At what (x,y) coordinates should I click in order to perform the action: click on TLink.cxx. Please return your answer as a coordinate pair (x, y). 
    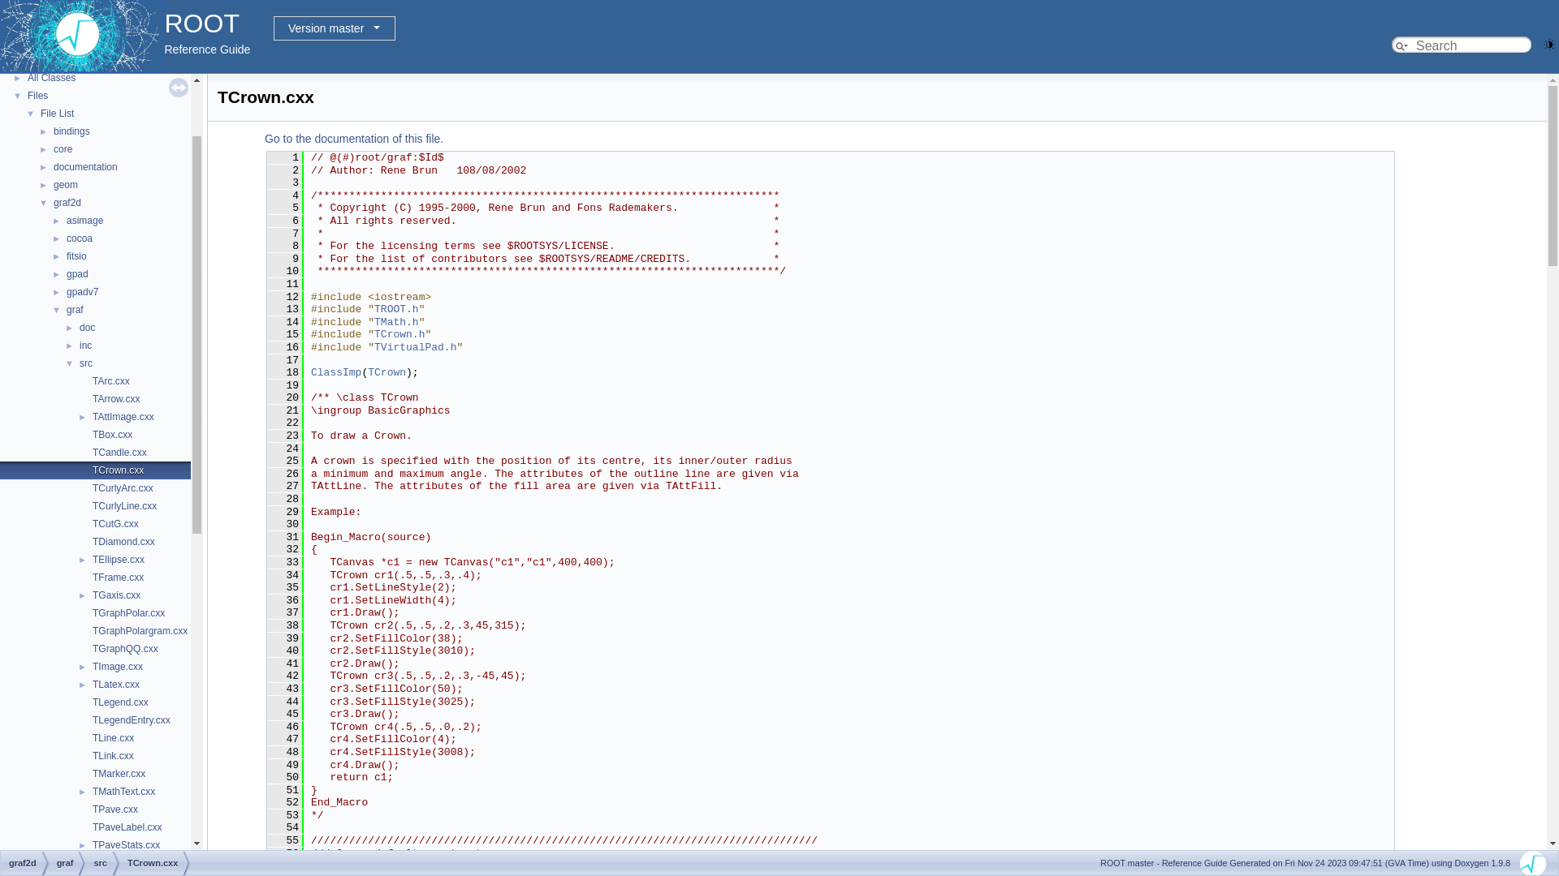
    Looking at the image, I should click on (114, 756).